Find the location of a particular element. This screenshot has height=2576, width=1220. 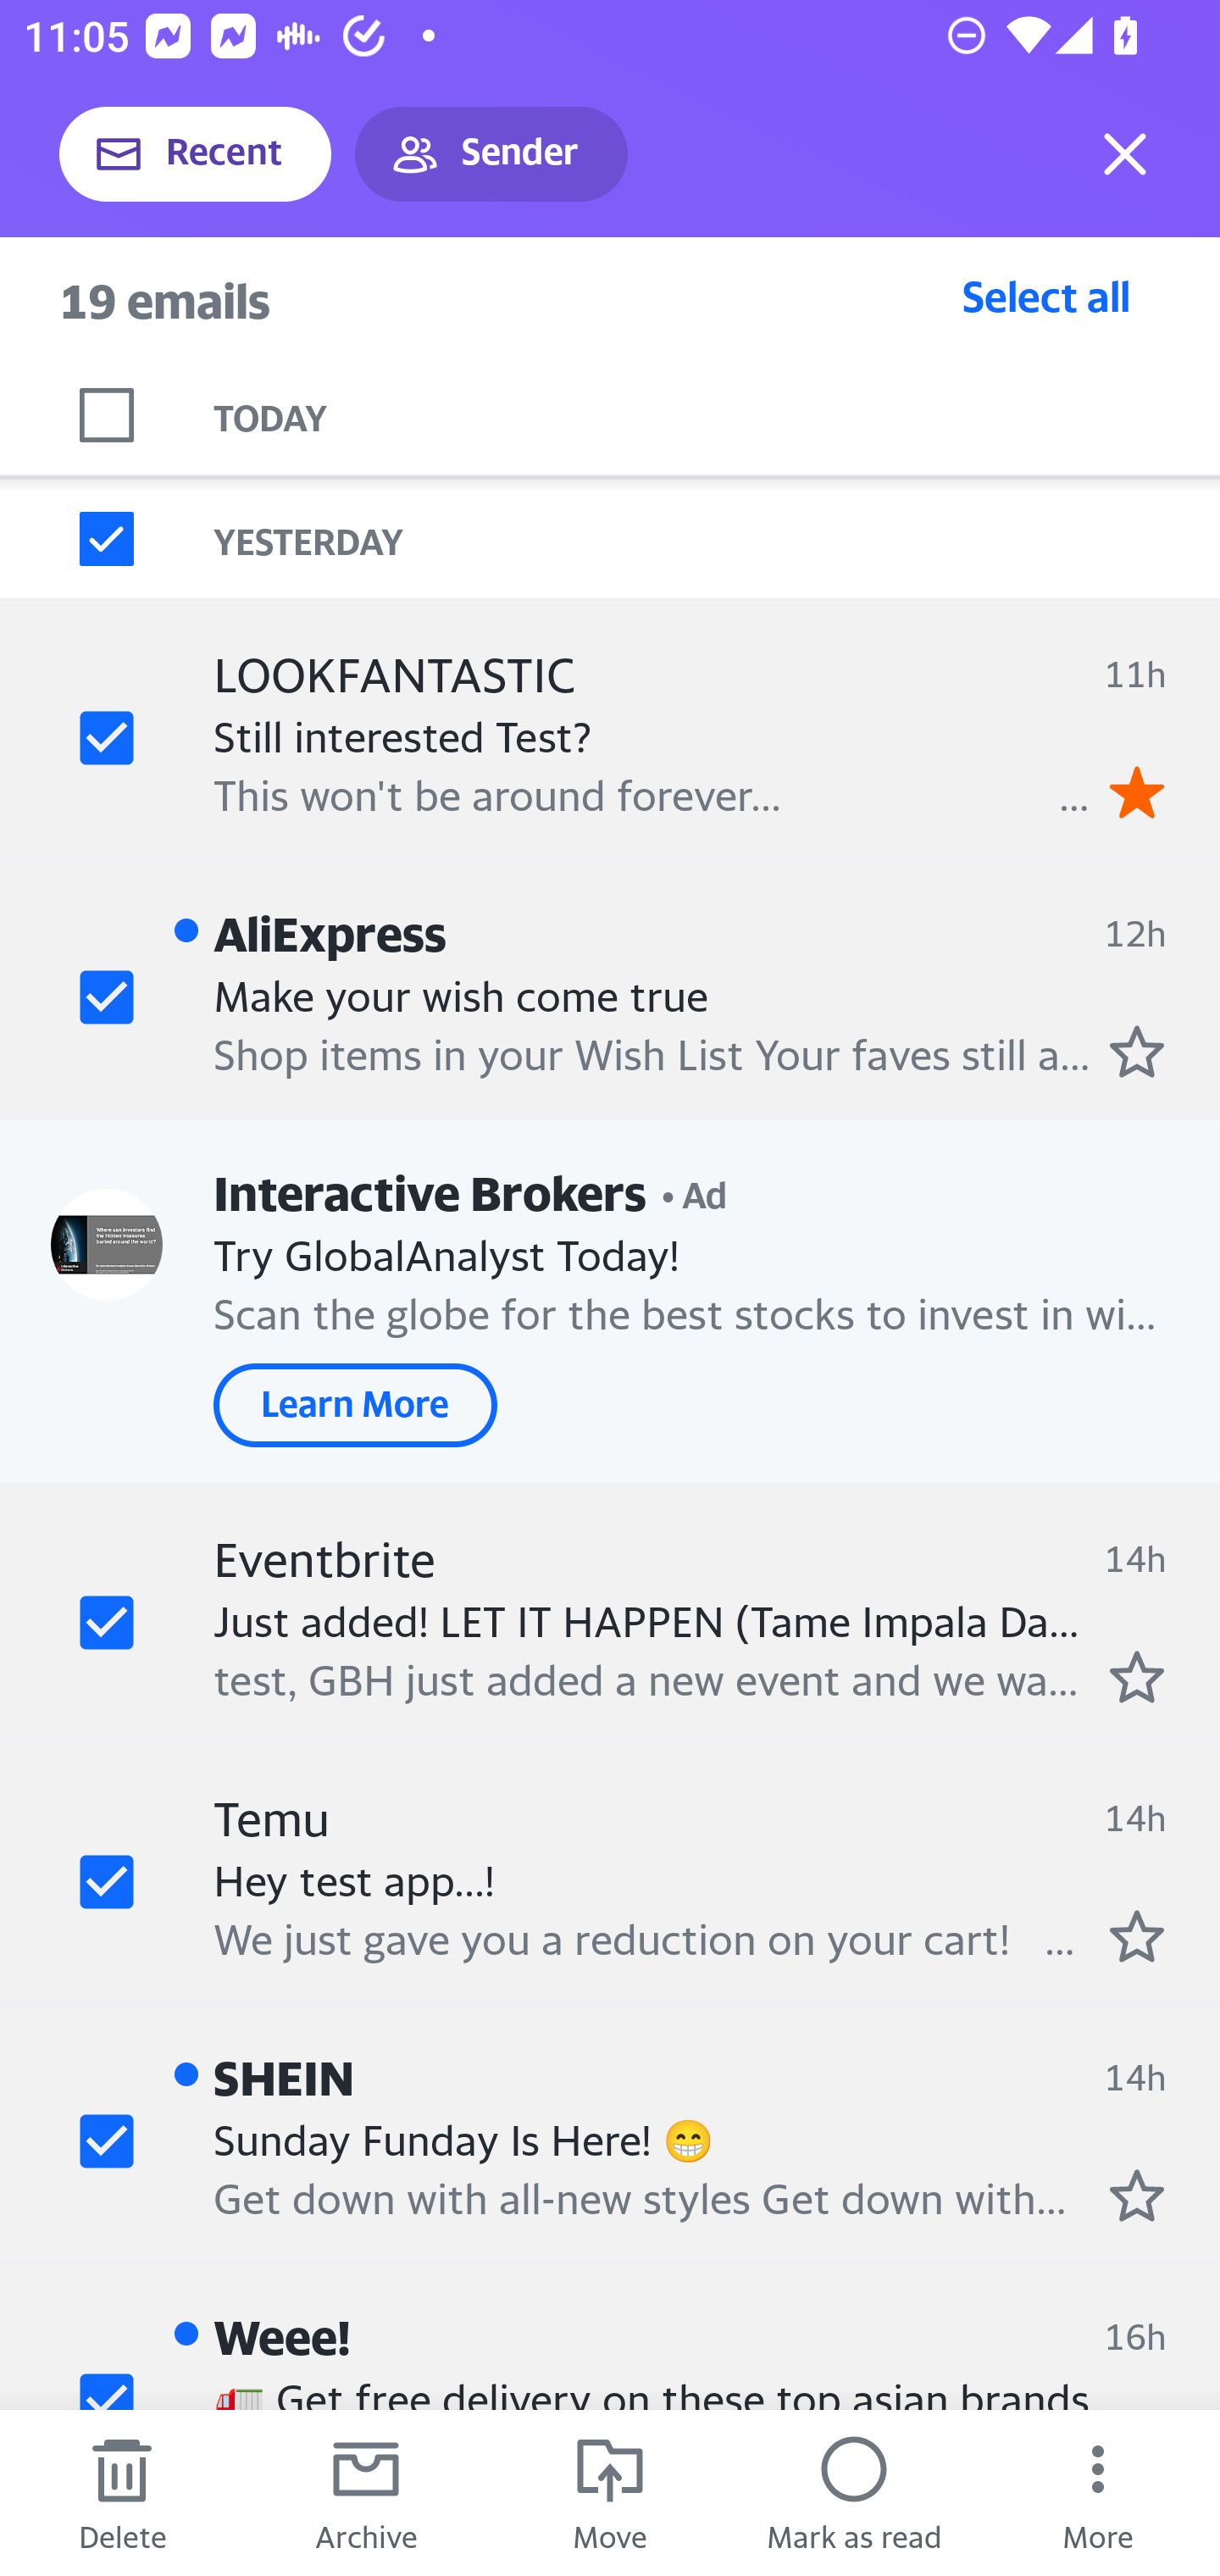

Mark as starred. is located at coordinates (1137, 1675).